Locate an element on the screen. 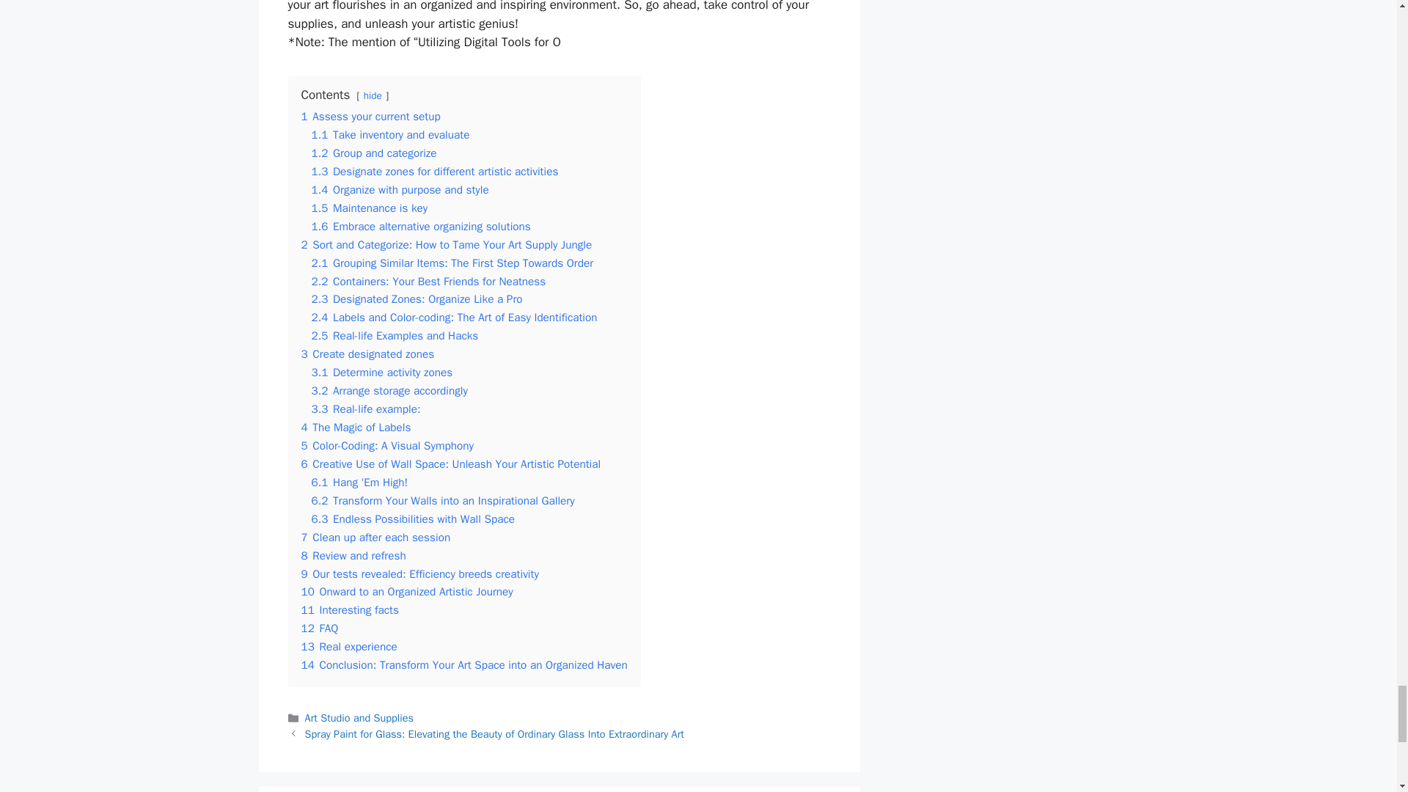 This screenshot has width=1408, height=792. 6.3 Endless Possibilities with Wall Space is located at coordinates (413, 519).